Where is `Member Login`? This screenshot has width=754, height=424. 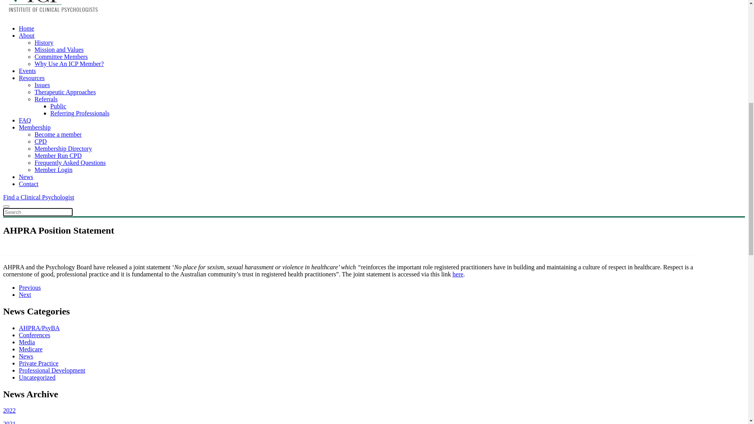
Member Login is located at coordinates (53, 209).